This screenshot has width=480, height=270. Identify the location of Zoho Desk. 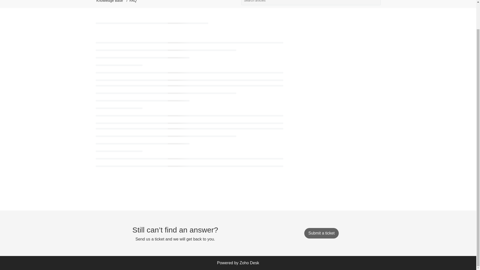
(249, 263).